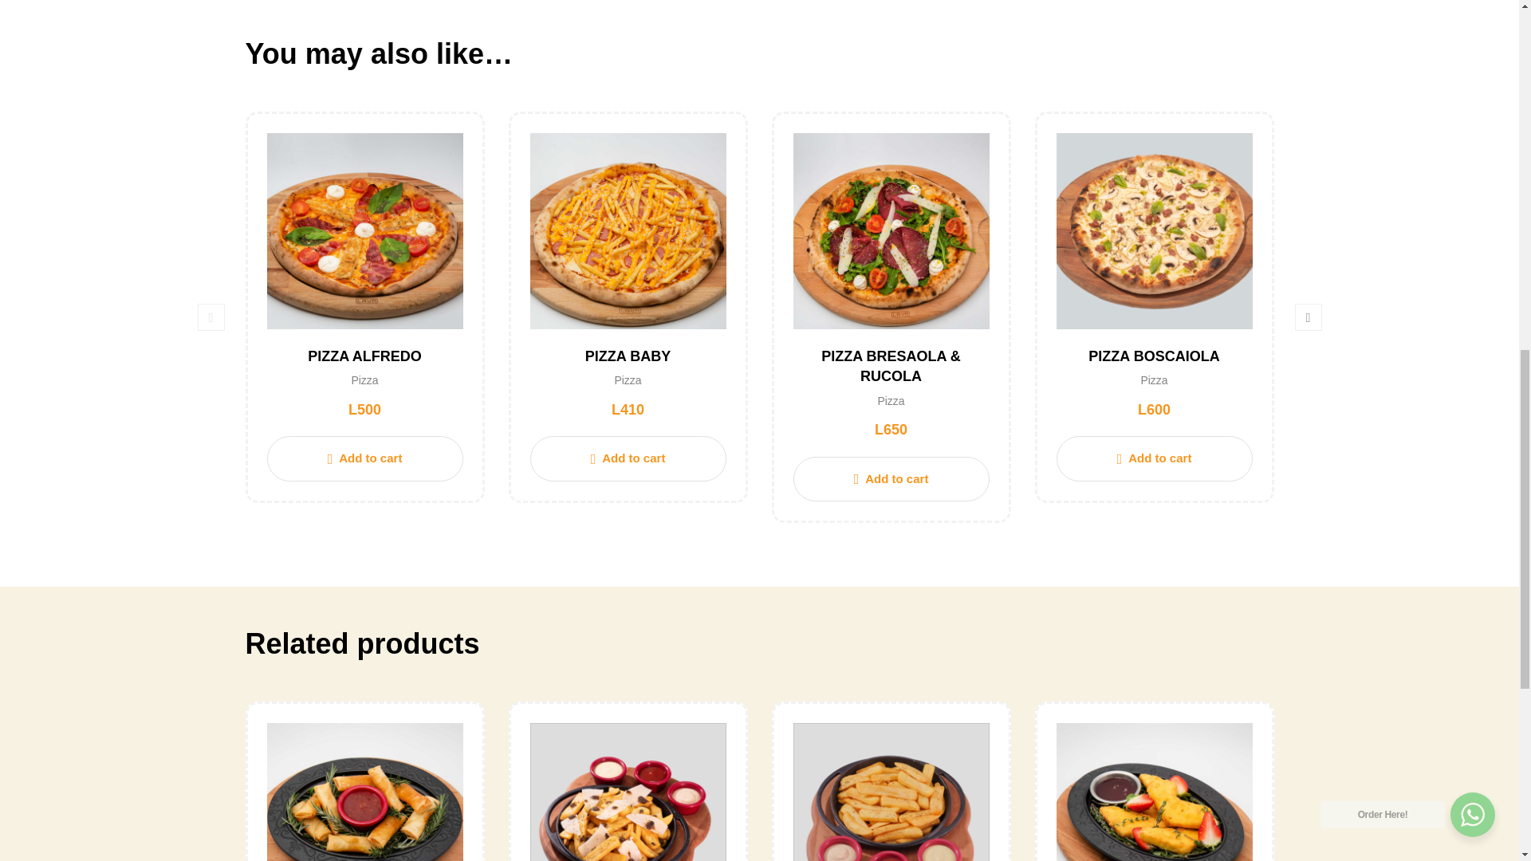 This screenshot has height=861, width=1531. What do you see at coordinates (211, 317) in the screenshot?
I see `Previous` at bounding box center [211, 317].